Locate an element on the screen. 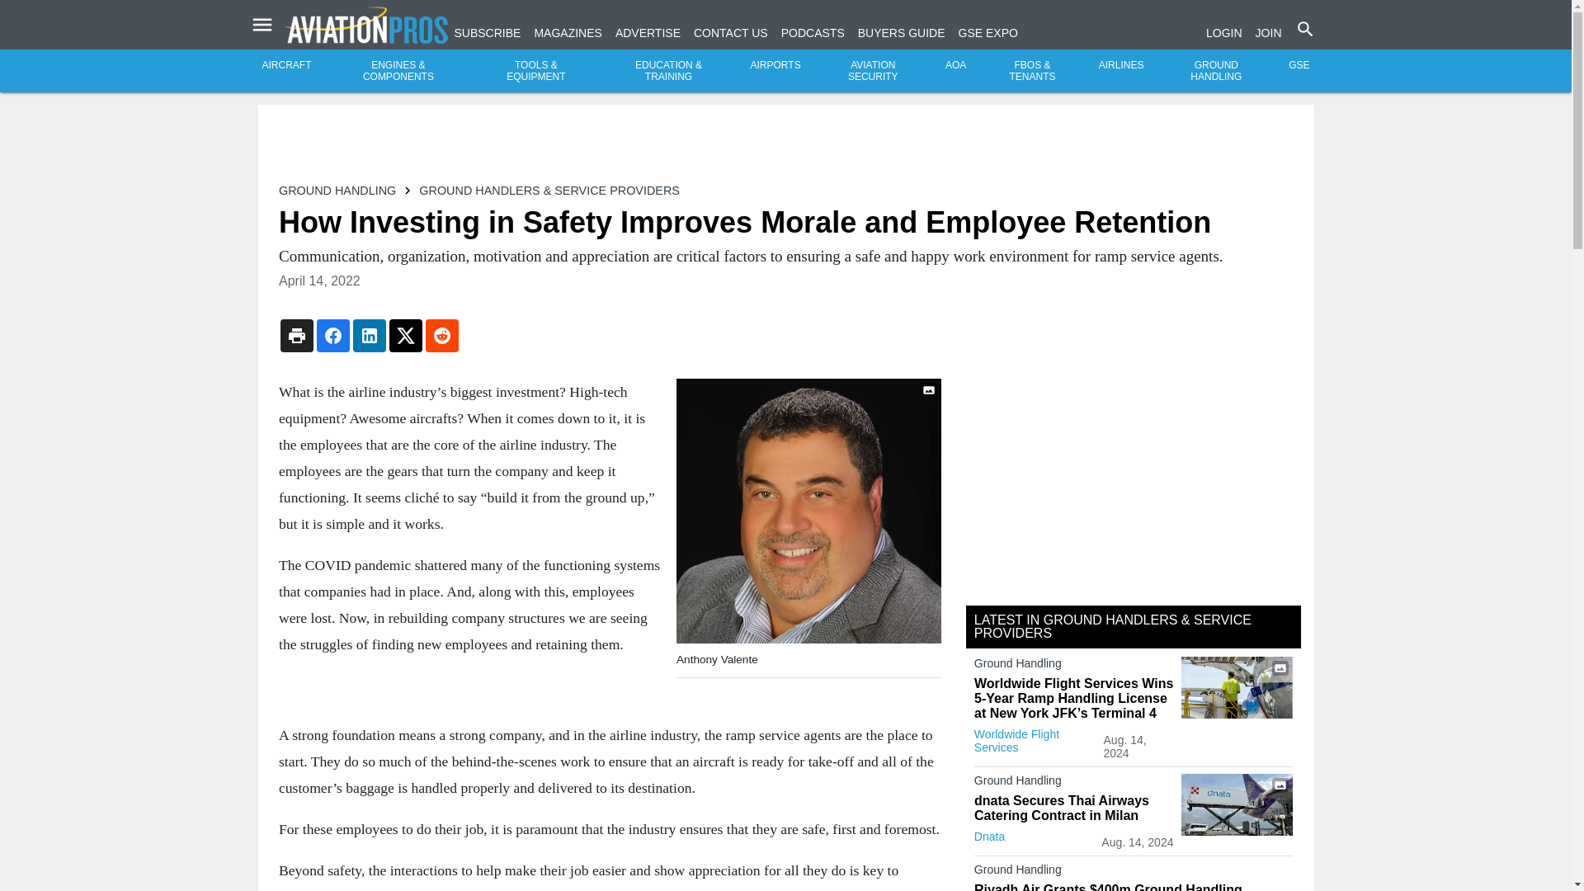 The width and height of the screenshot is (1584, 891). GSE EXPO is located at coordinates (988, 33).